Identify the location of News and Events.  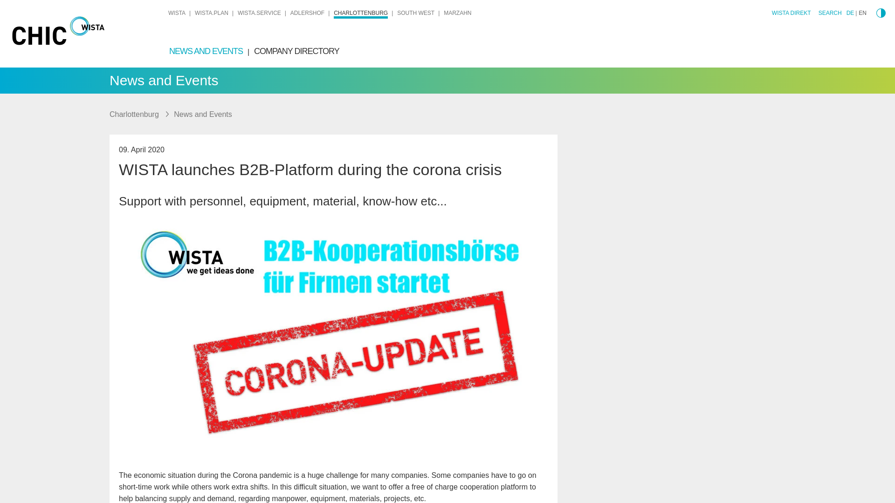
(202, 114).